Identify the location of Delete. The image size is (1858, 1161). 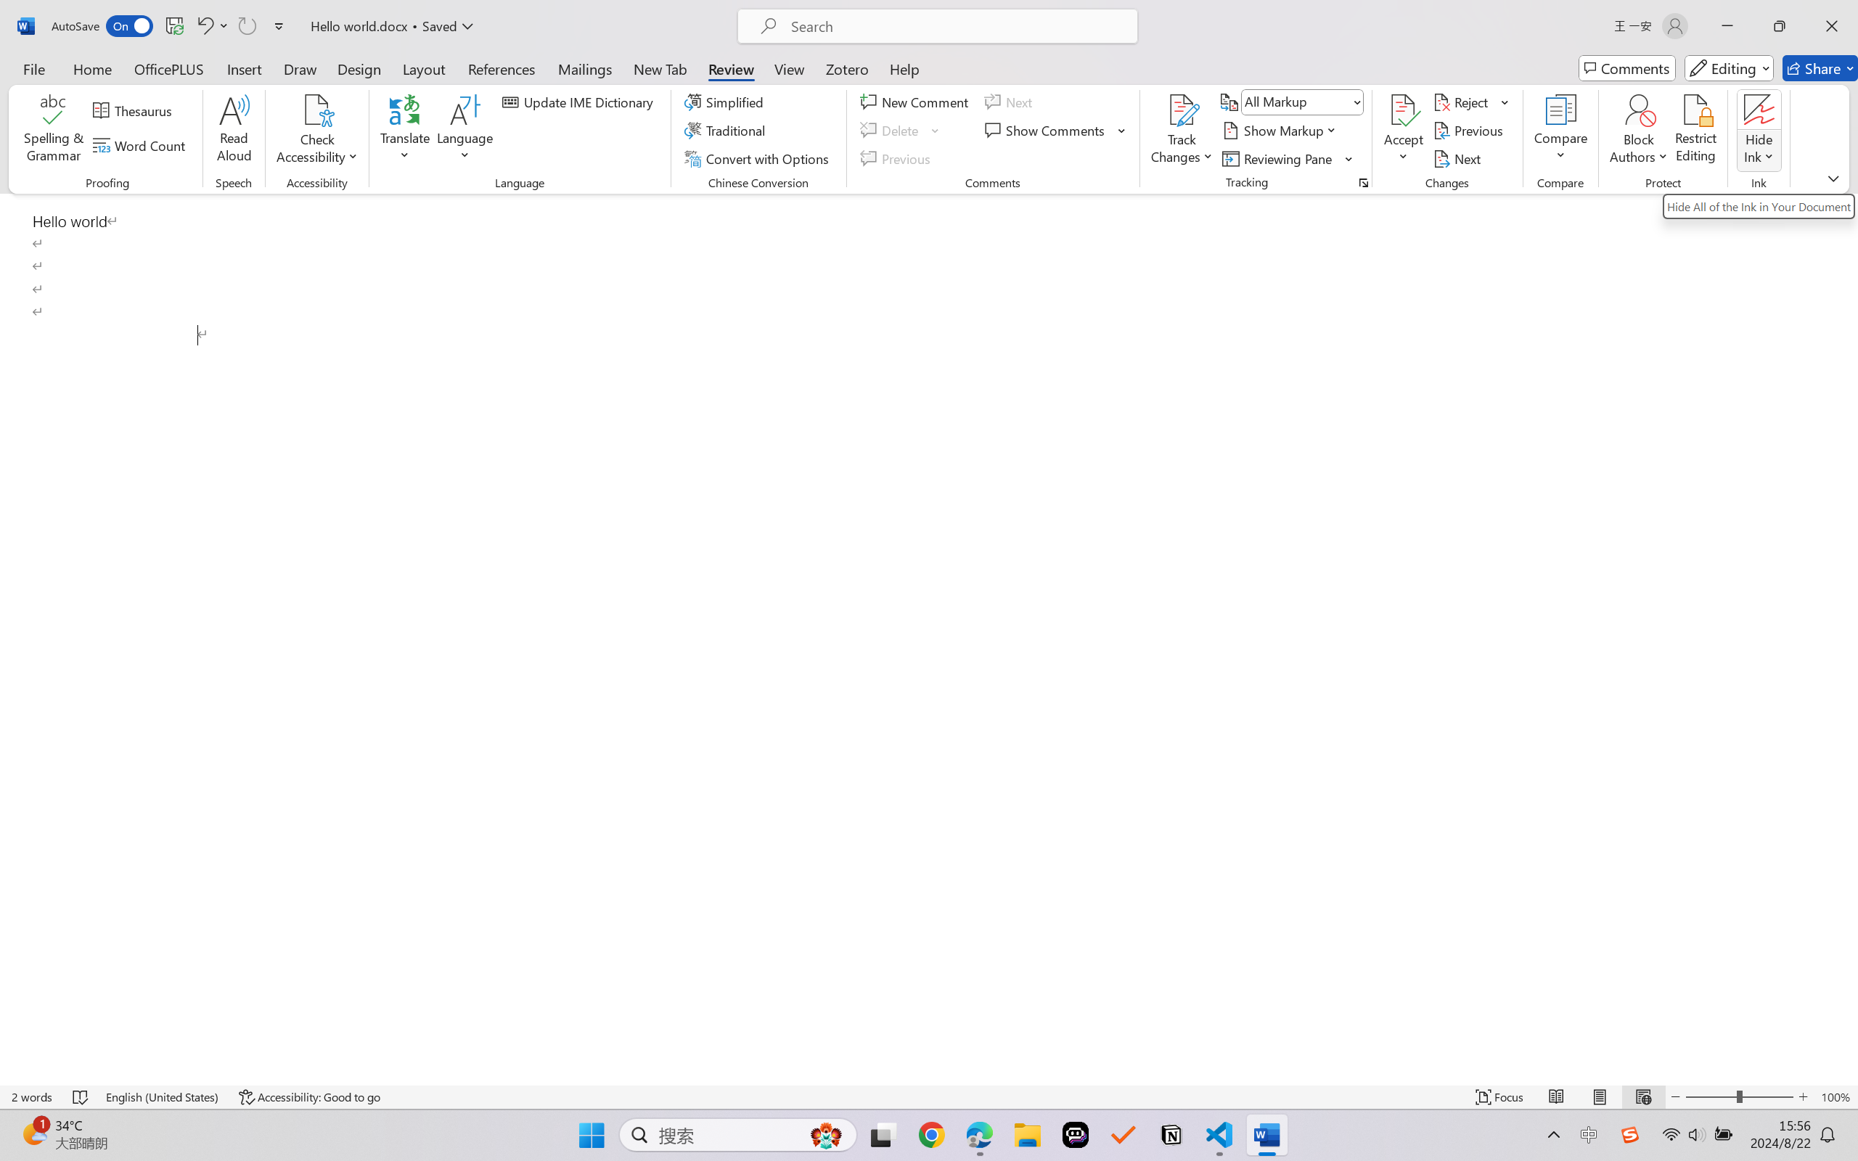
(901, 131).